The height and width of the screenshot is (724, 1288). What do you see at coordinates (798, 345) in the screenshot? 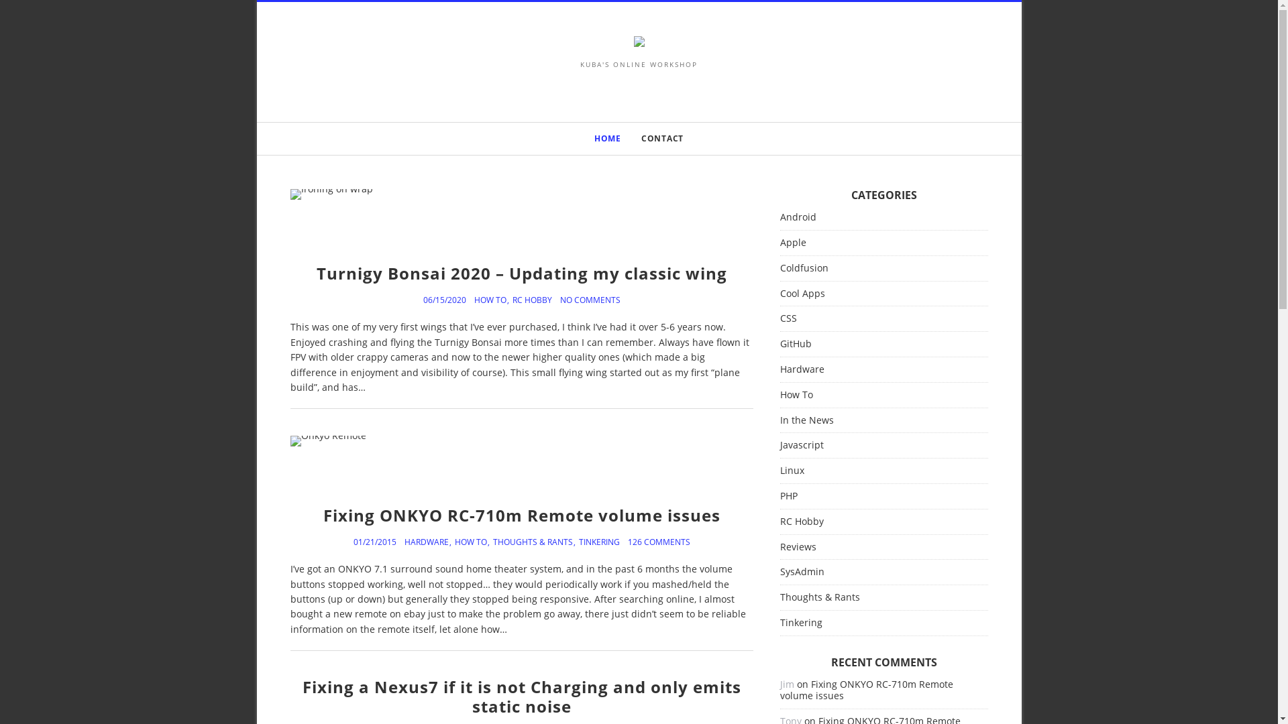
I see `GitHub` at bounding box center [798, 345].